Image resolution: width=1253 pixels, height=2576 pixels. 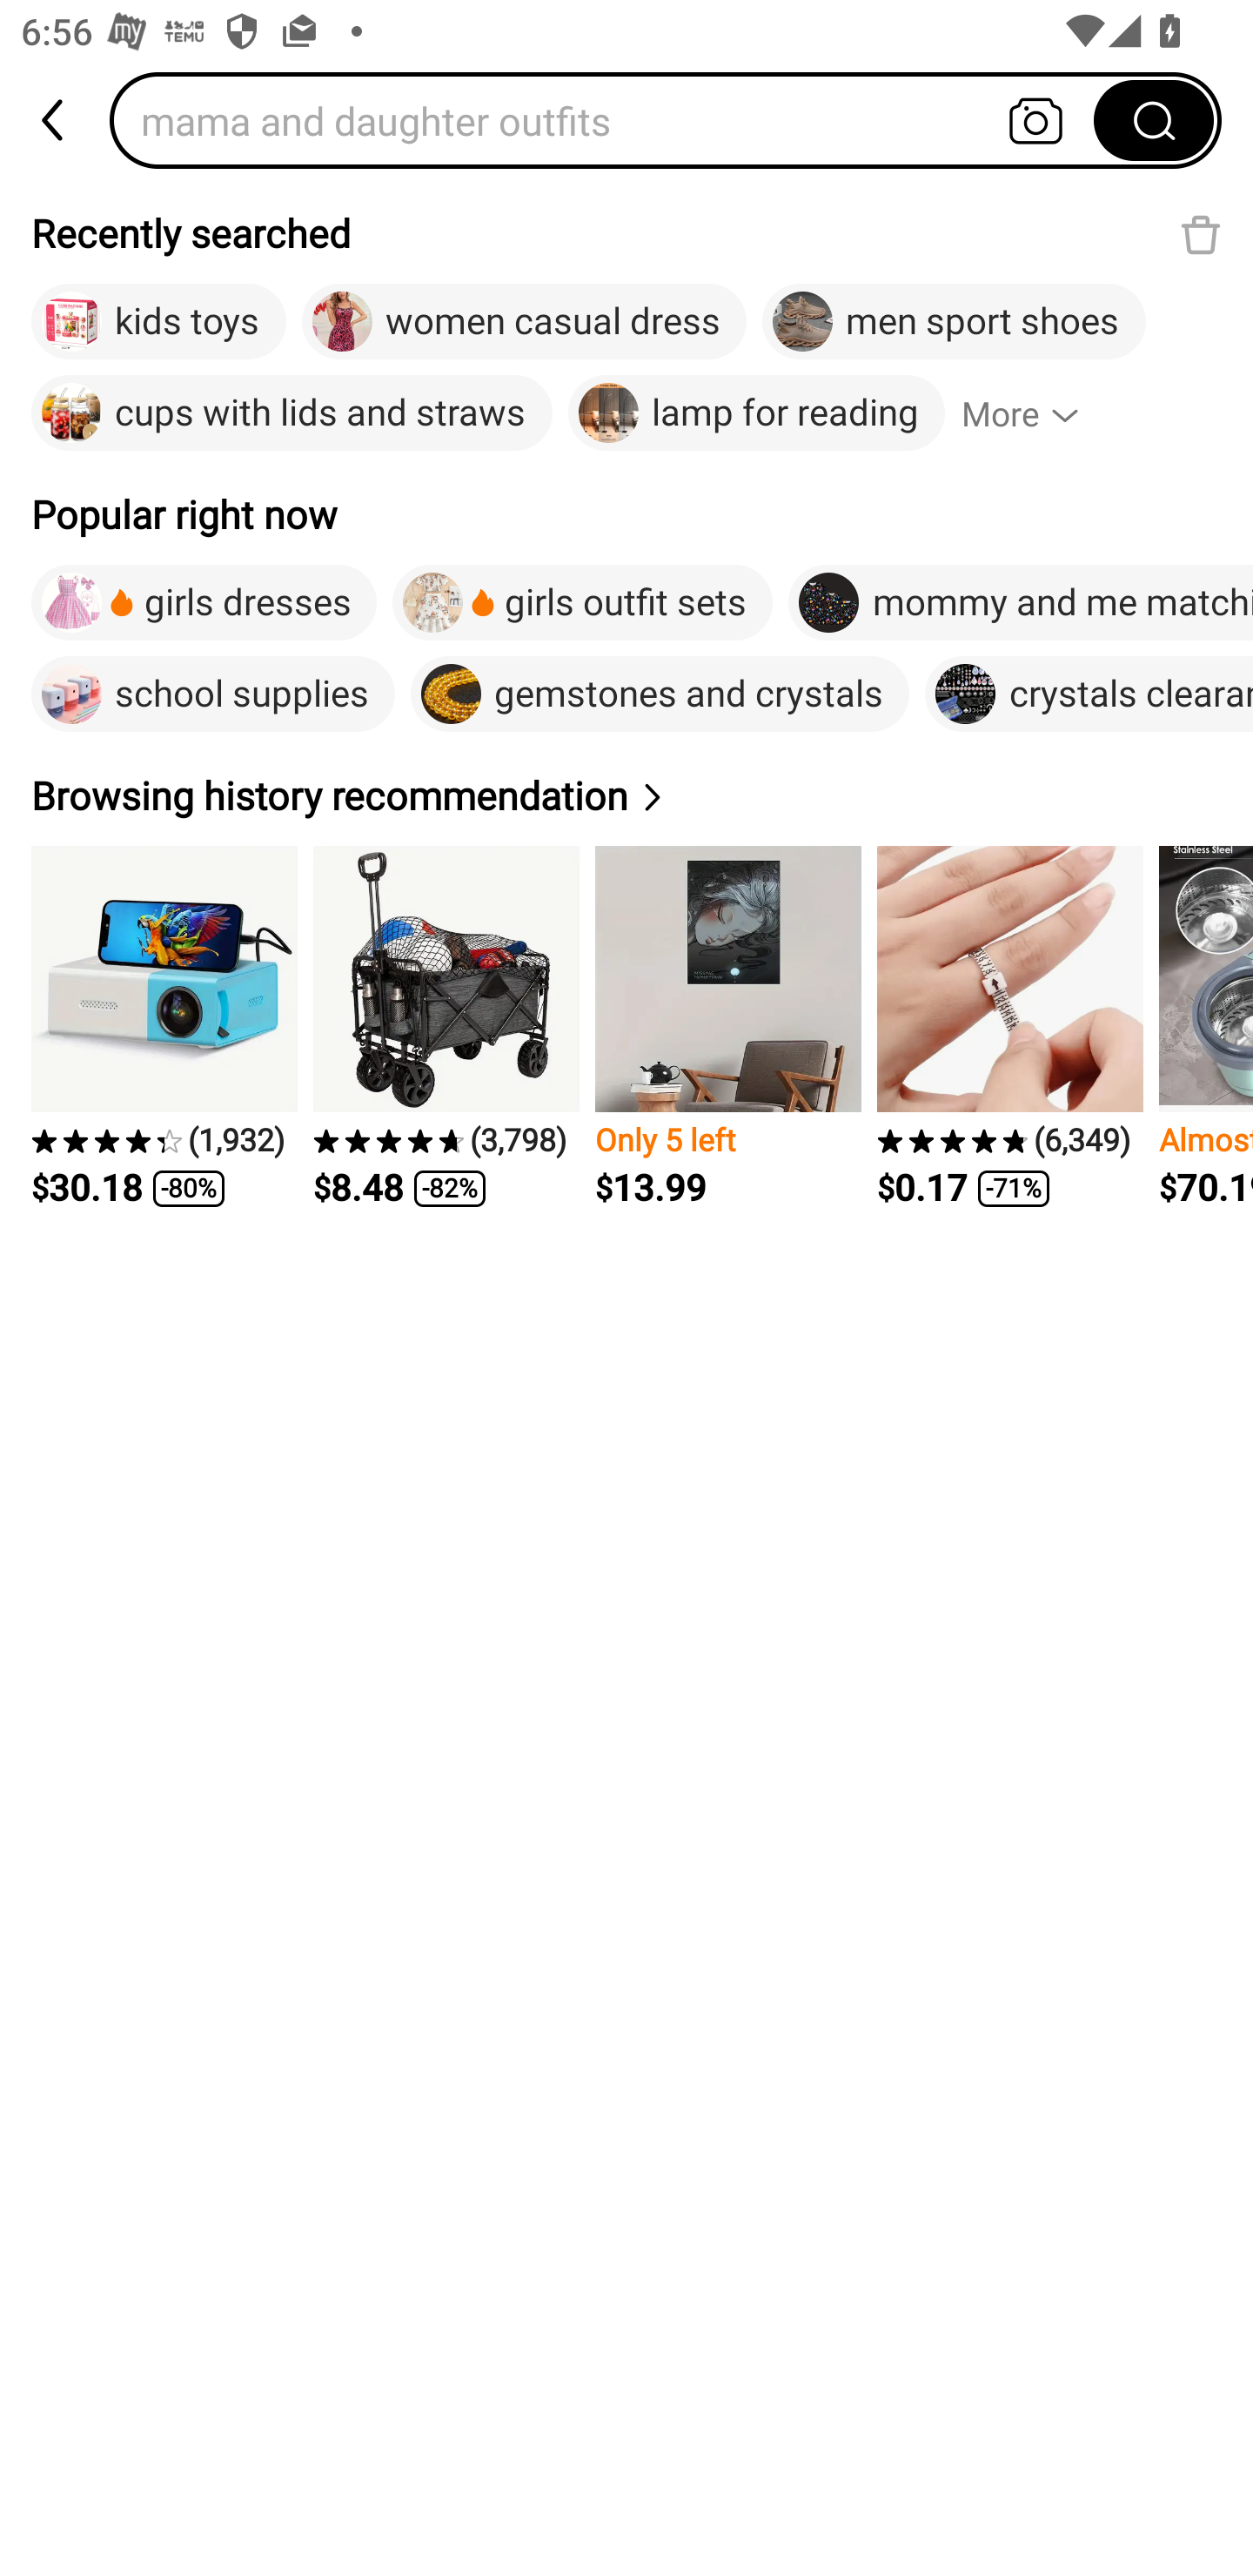 What do you see at coordinates (582, 602) in the screenshot?
I see `girls outfit sets` at bounding box center [582, 602].